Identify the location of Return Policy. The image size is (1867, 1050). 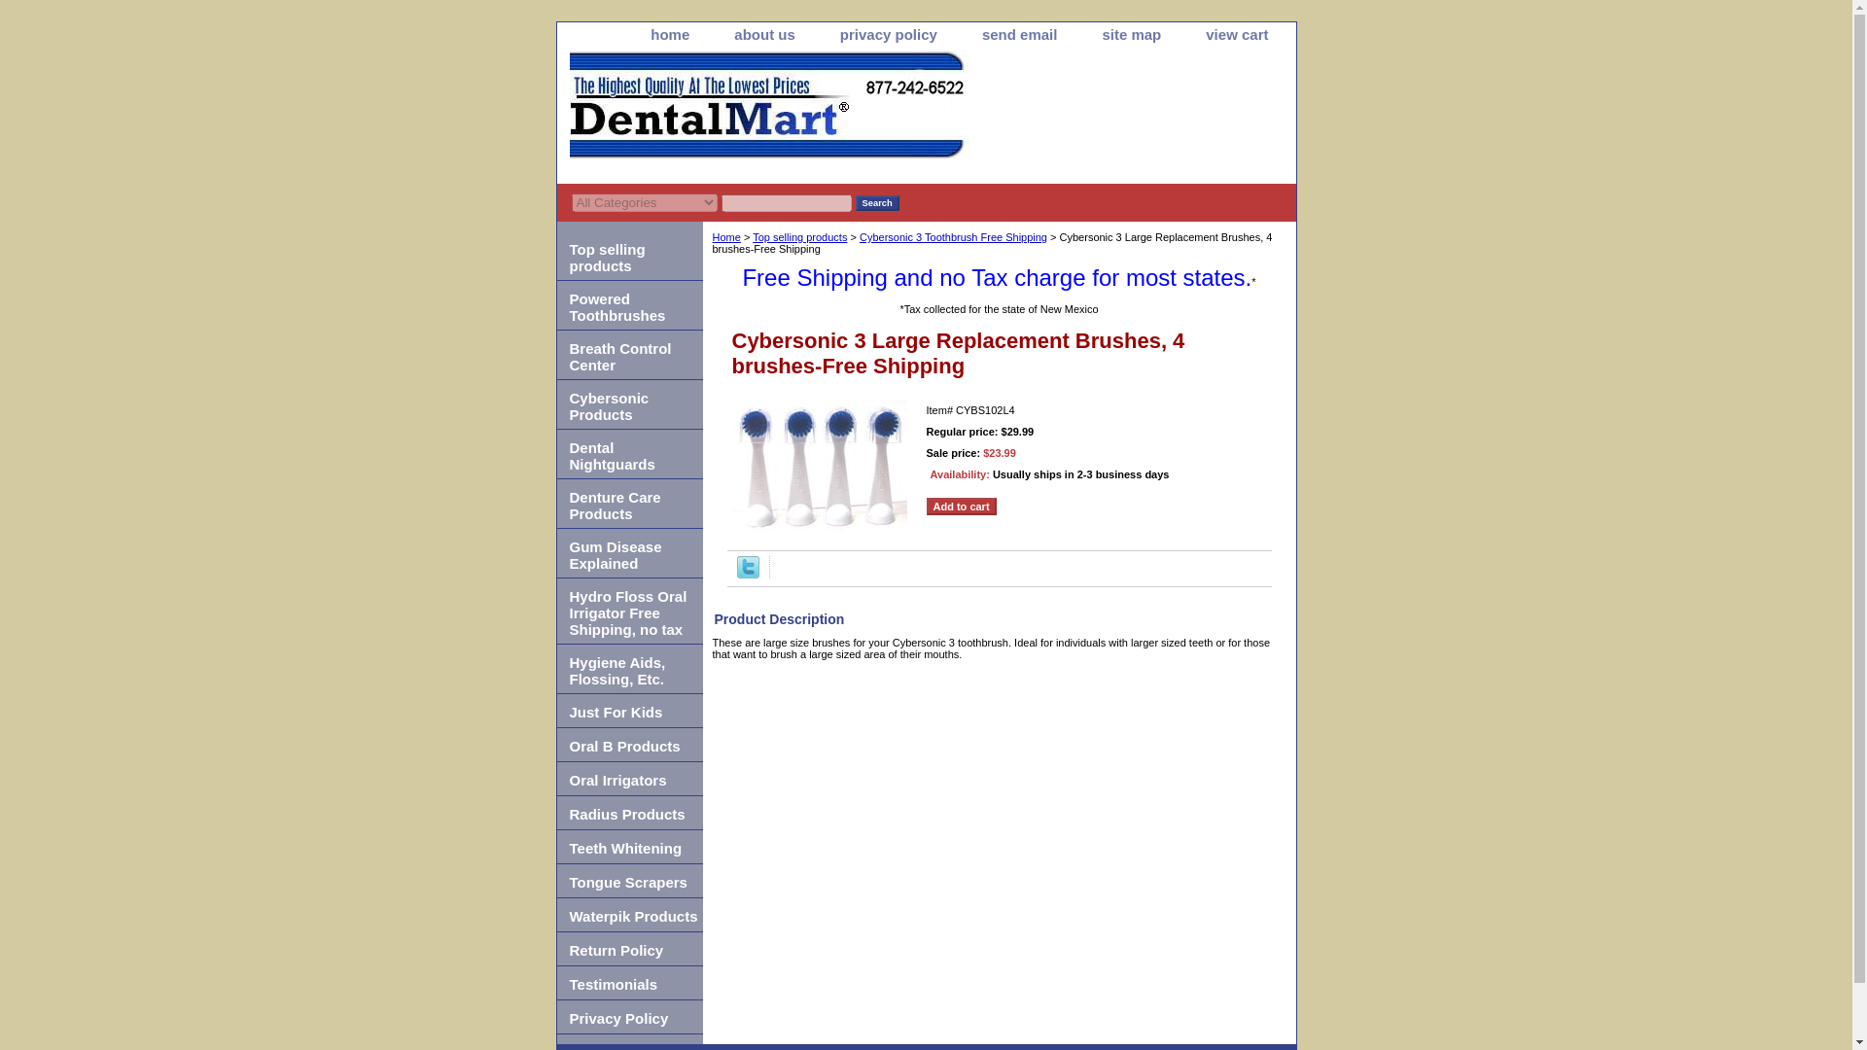
(628, 949).